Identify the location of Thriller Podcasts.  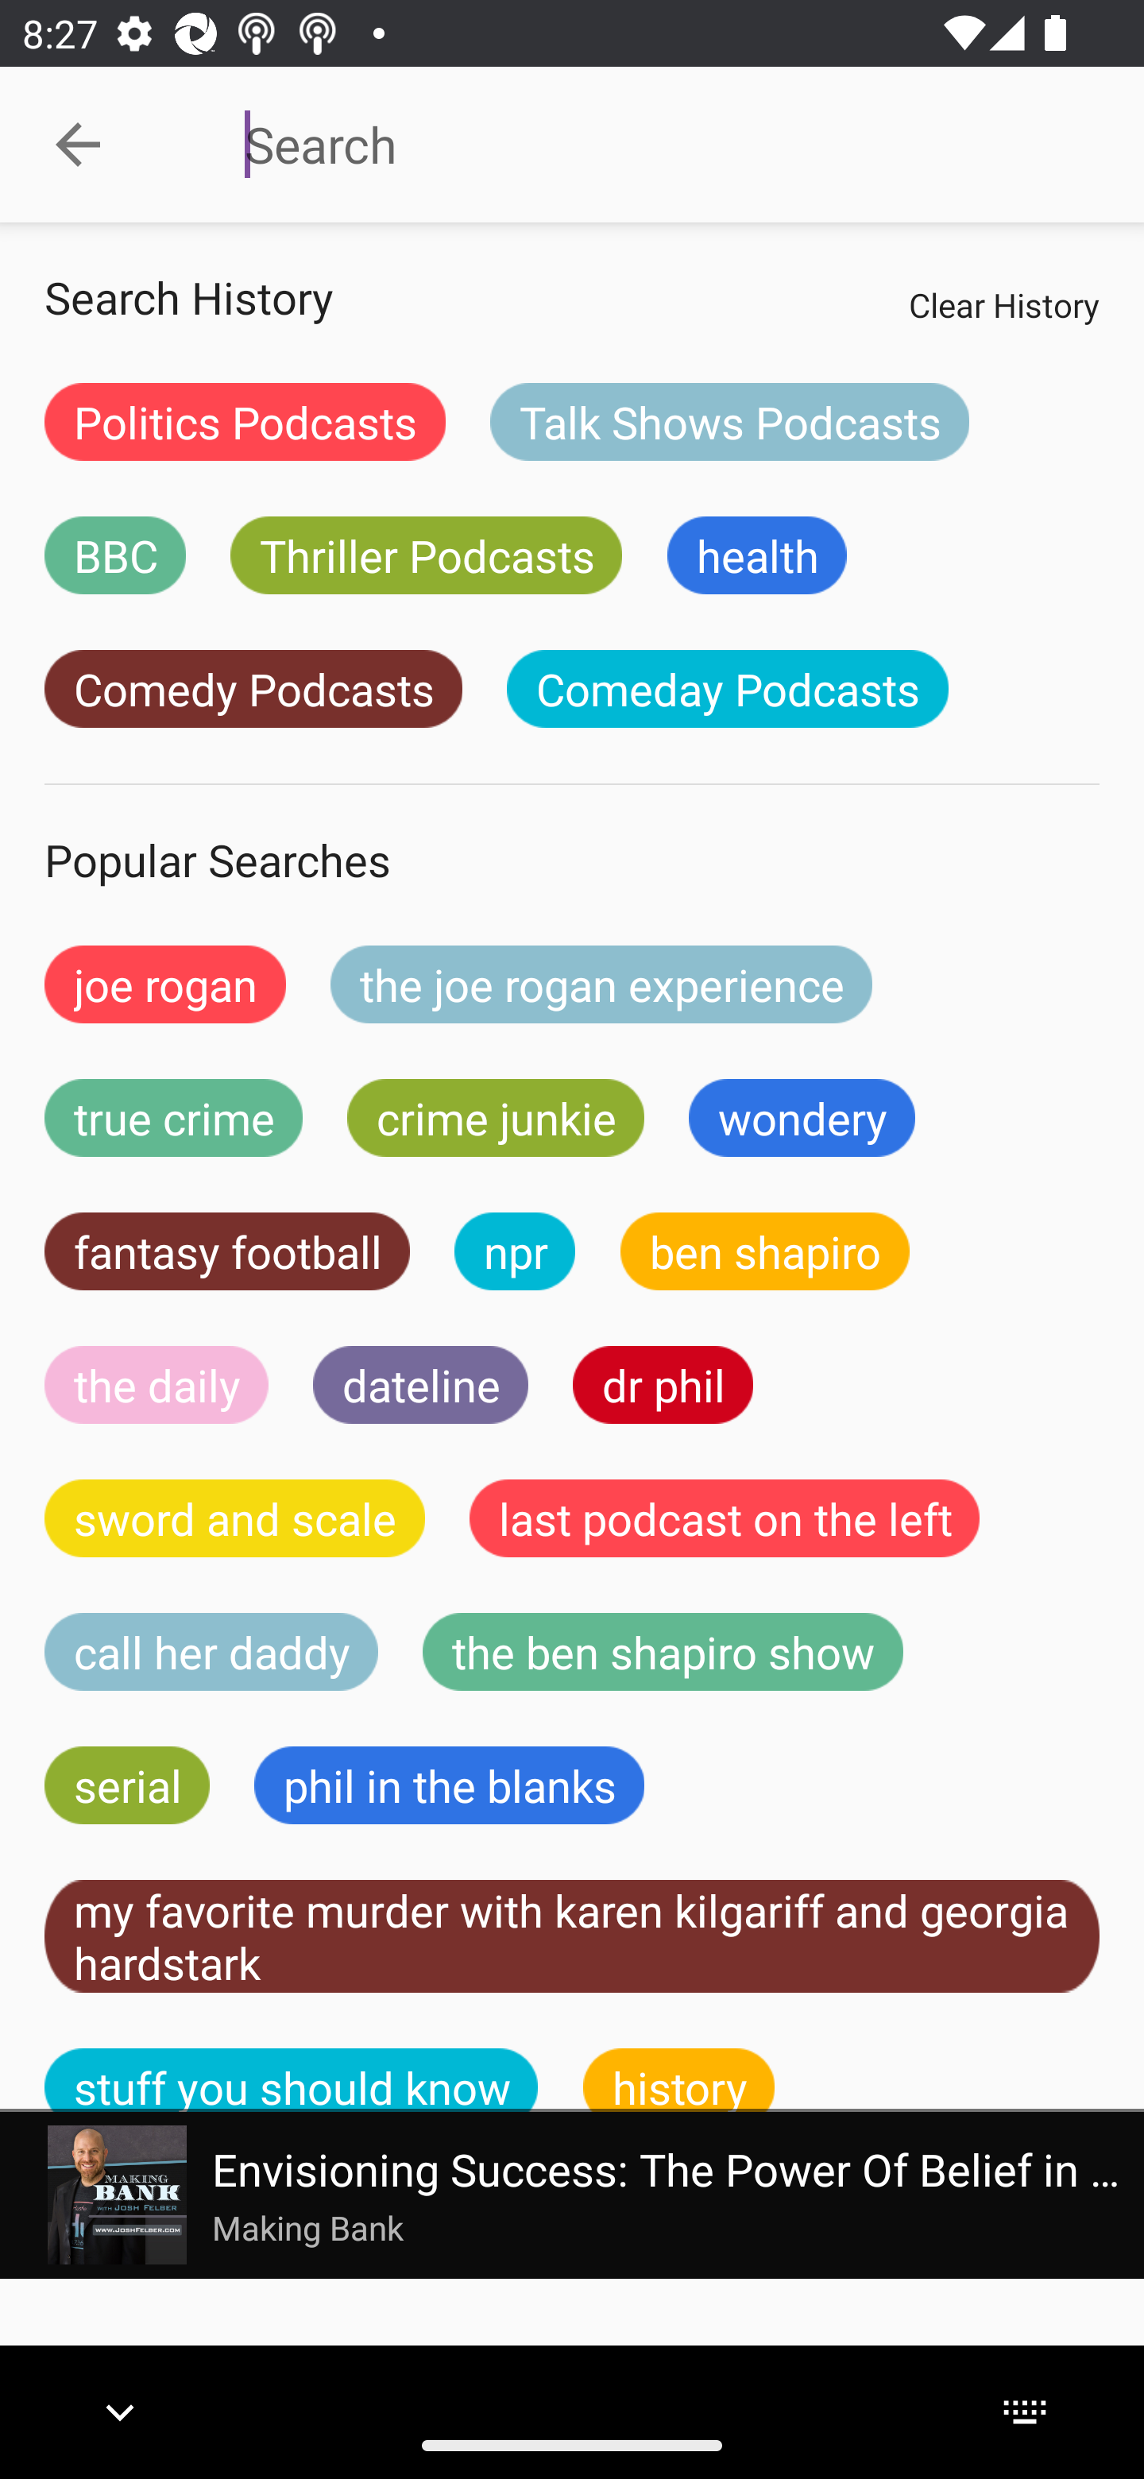
(426, 555).